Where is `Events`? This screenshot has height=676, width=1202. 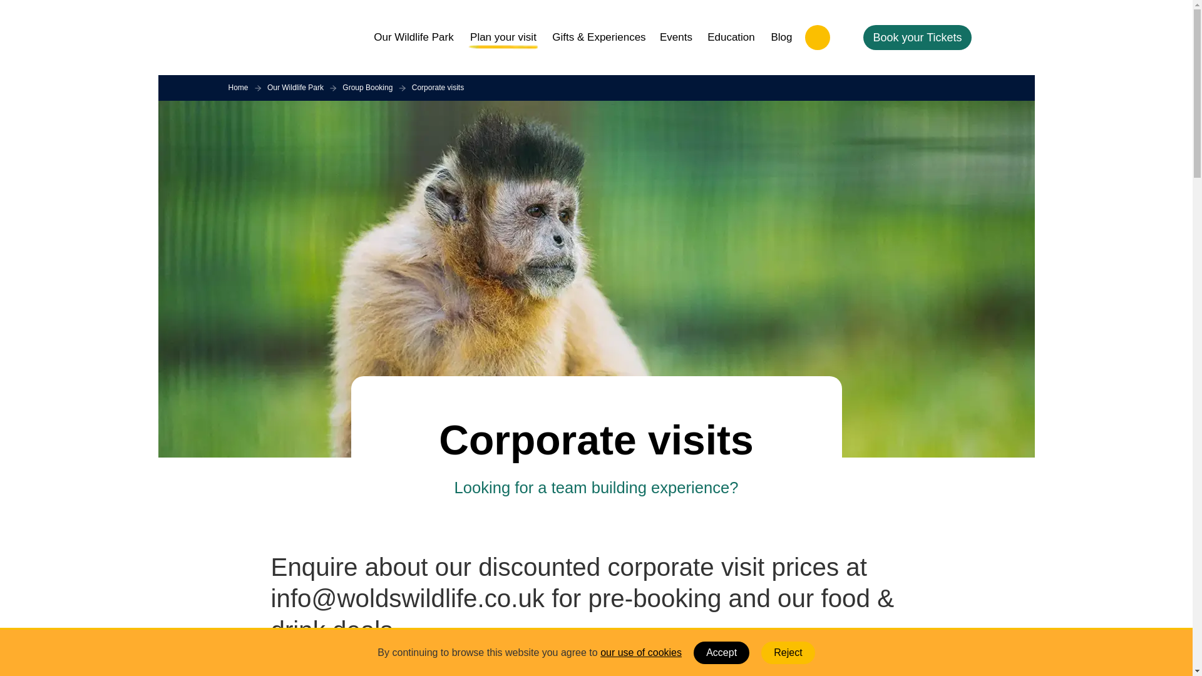
Events is located at coordinates (676, 37).